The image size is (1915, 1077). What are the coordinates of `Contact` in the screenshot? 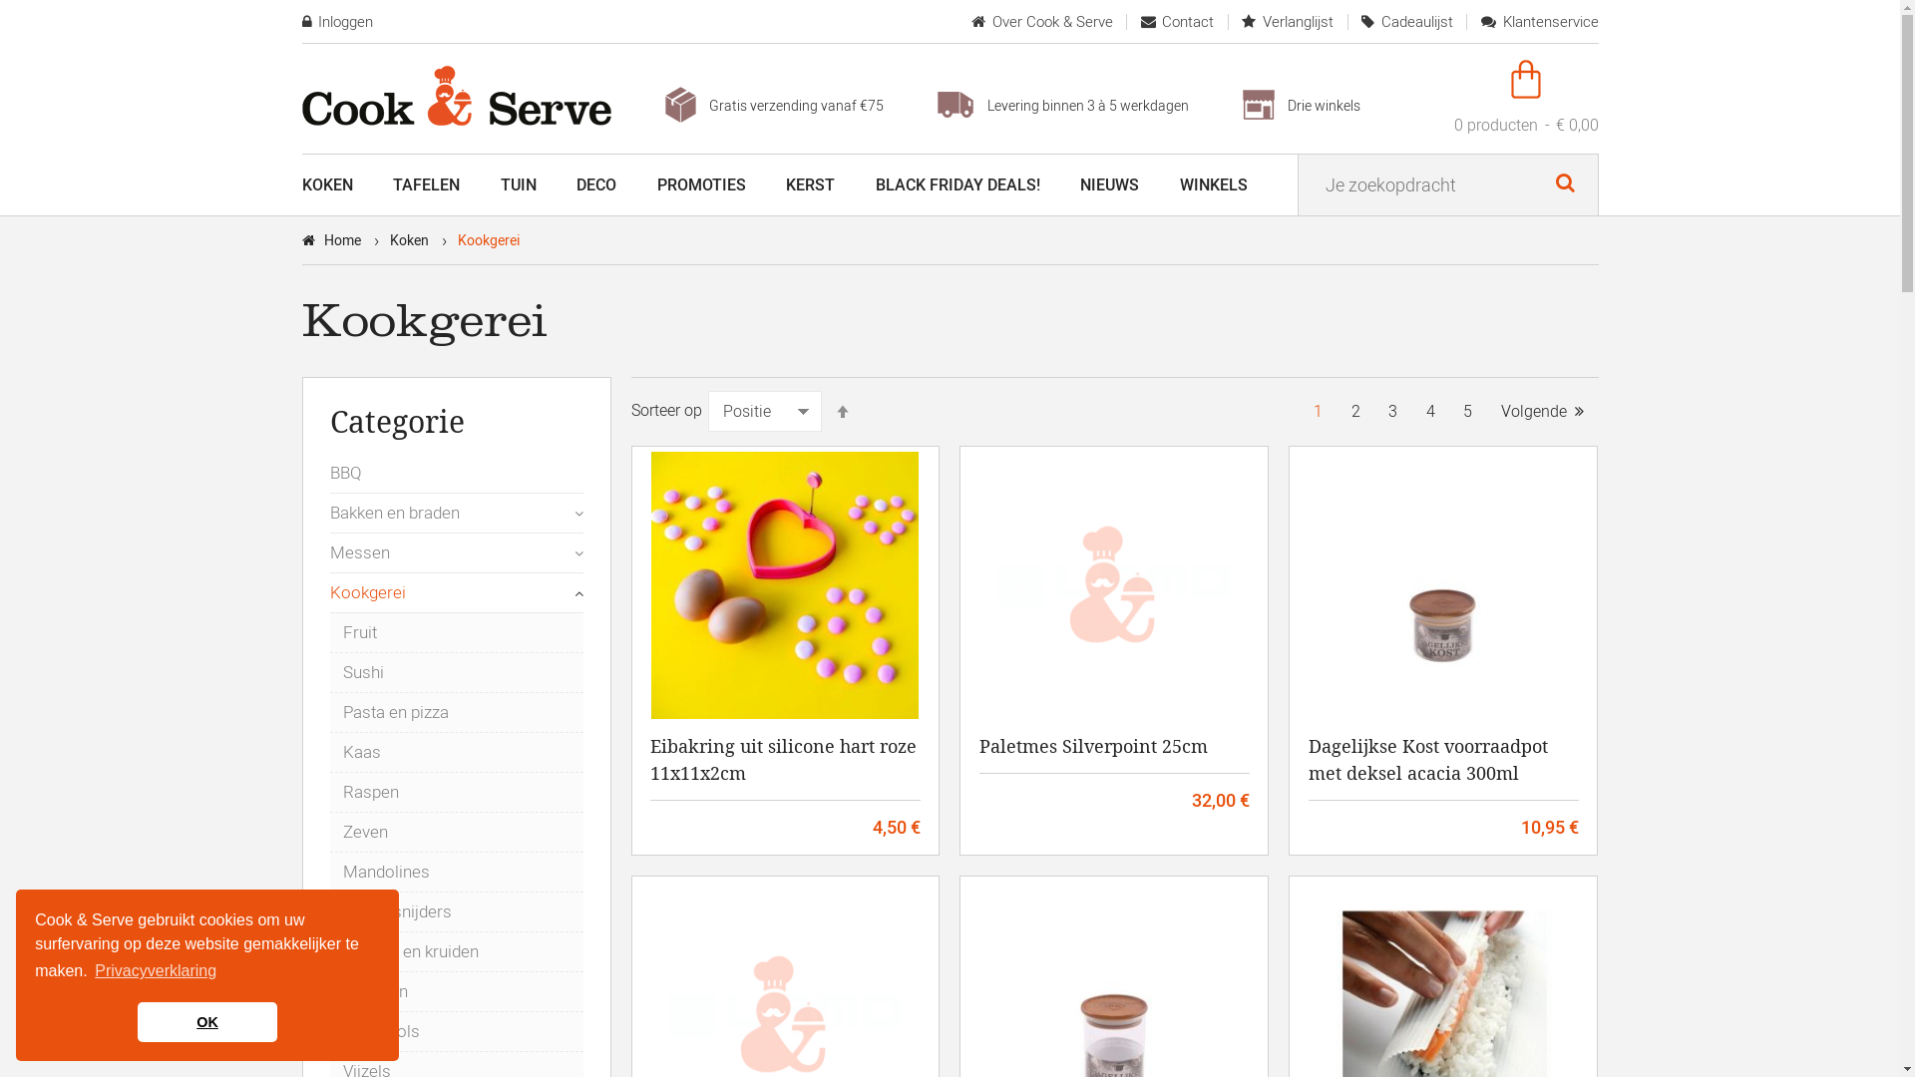 It's located at (1178, 22).